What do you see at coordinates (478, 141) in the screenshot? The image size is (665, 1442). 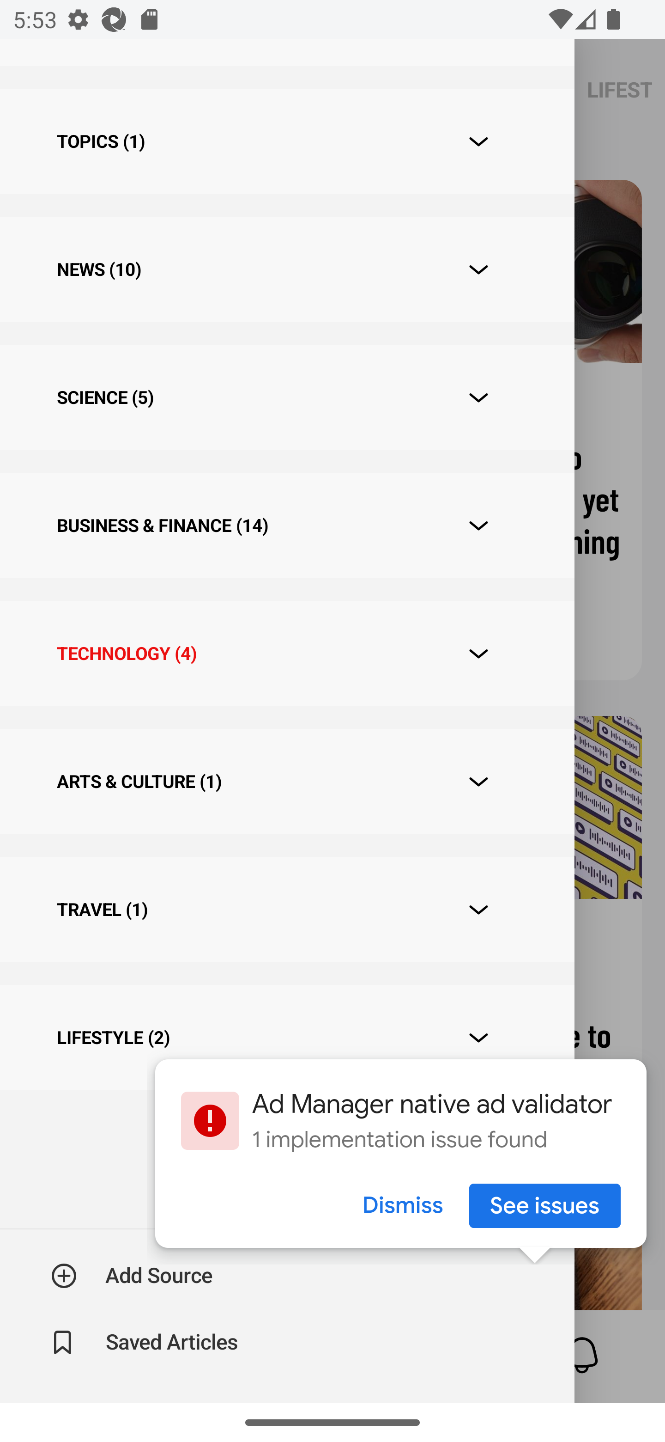 I see `Expand Button` at bounding box center [478, 141].